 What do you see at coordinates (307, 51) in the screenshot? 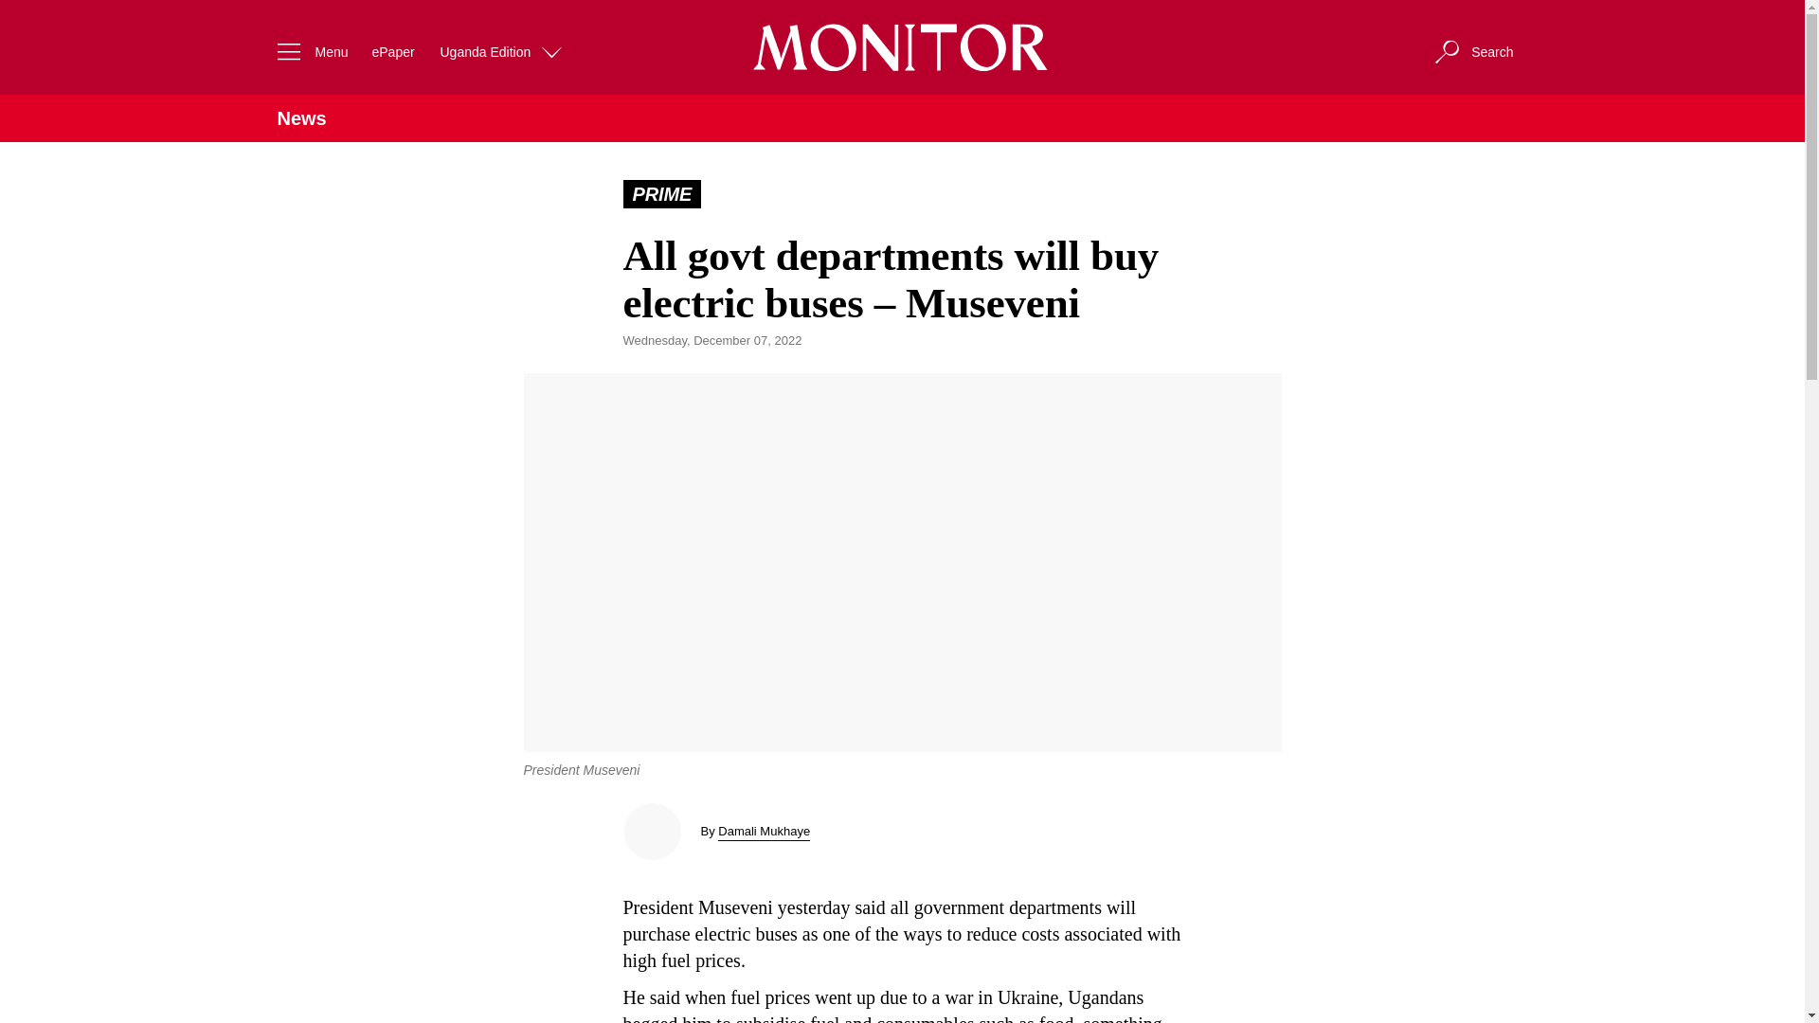
I see `Menu` at bounding box center [307, 51].